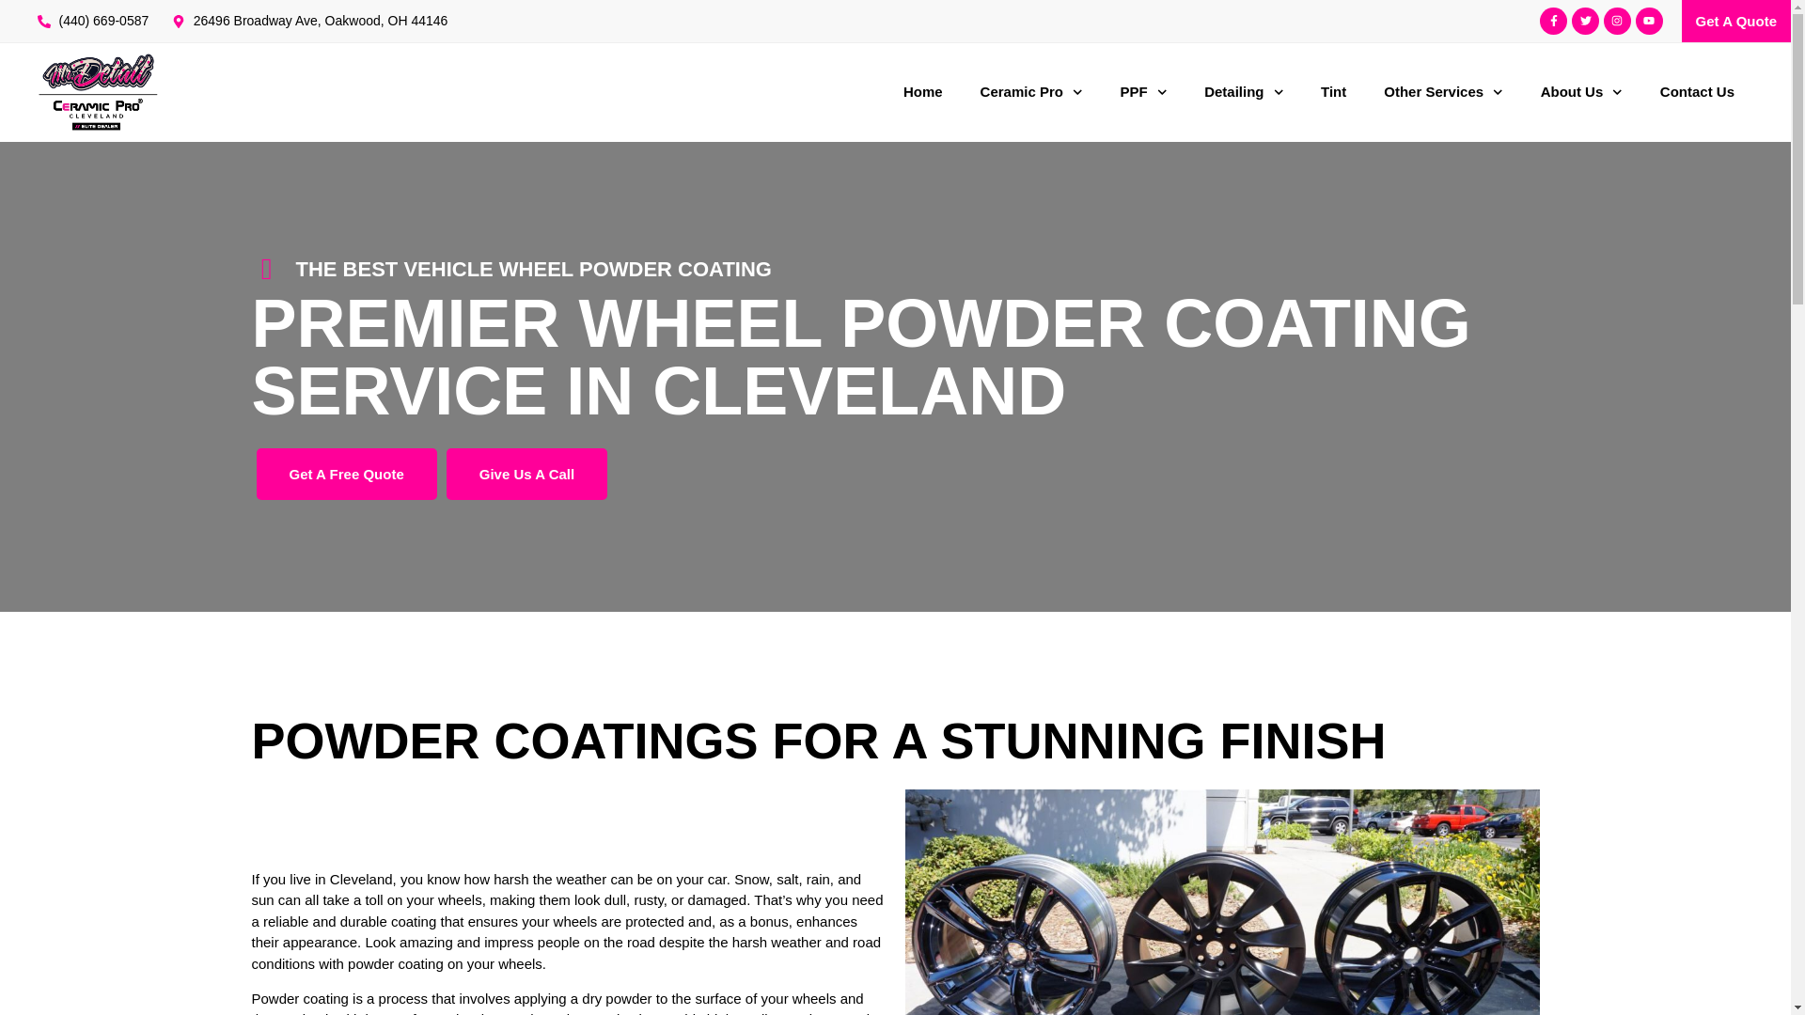 This screenshot has height=1015, width=1805. Describe the element at coordinates (923, 91) in the screenshot. I see `Home` at that location.